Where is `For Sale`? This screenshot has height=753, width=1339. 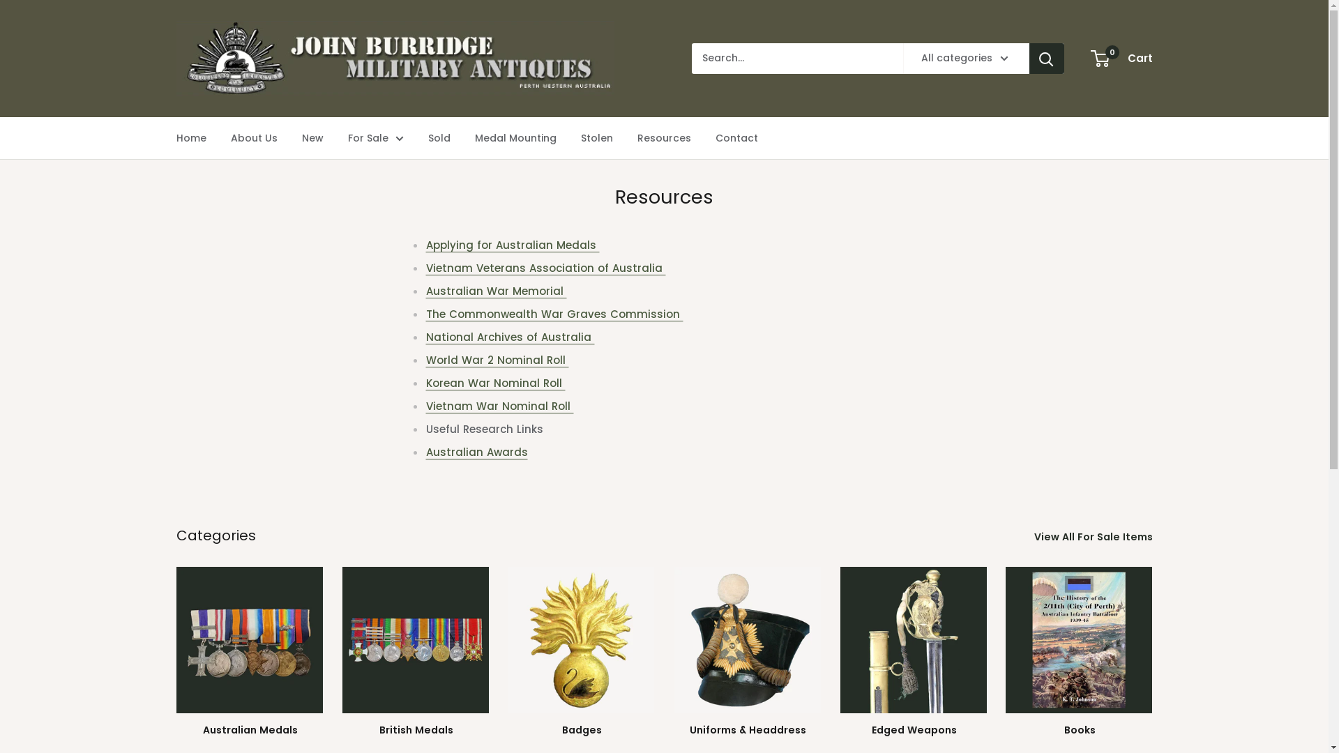
For Sale is located at coordinates (375, 138).